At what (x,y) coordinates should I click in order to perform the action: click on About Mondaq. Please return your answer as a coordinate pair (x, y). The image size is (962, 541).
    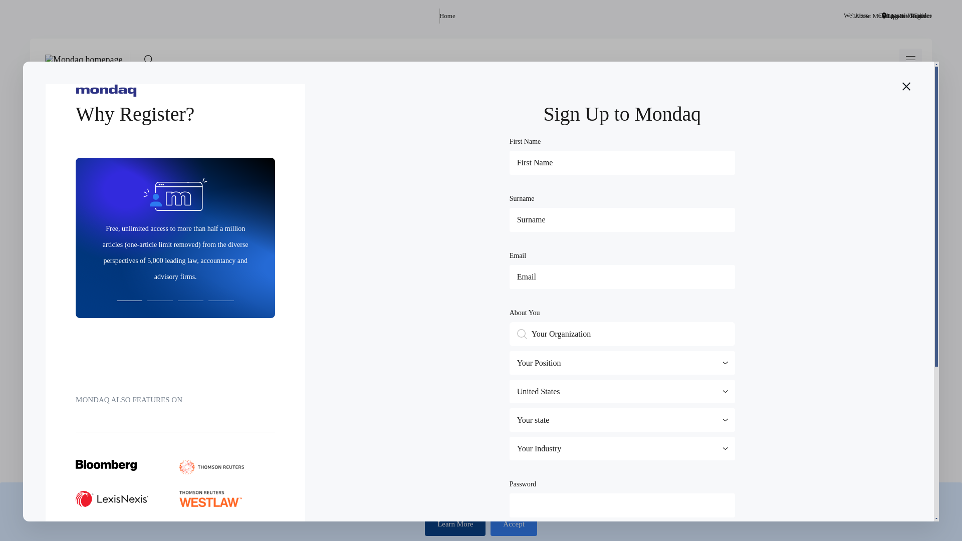
    Looking at the image, I should click on (875, 16).